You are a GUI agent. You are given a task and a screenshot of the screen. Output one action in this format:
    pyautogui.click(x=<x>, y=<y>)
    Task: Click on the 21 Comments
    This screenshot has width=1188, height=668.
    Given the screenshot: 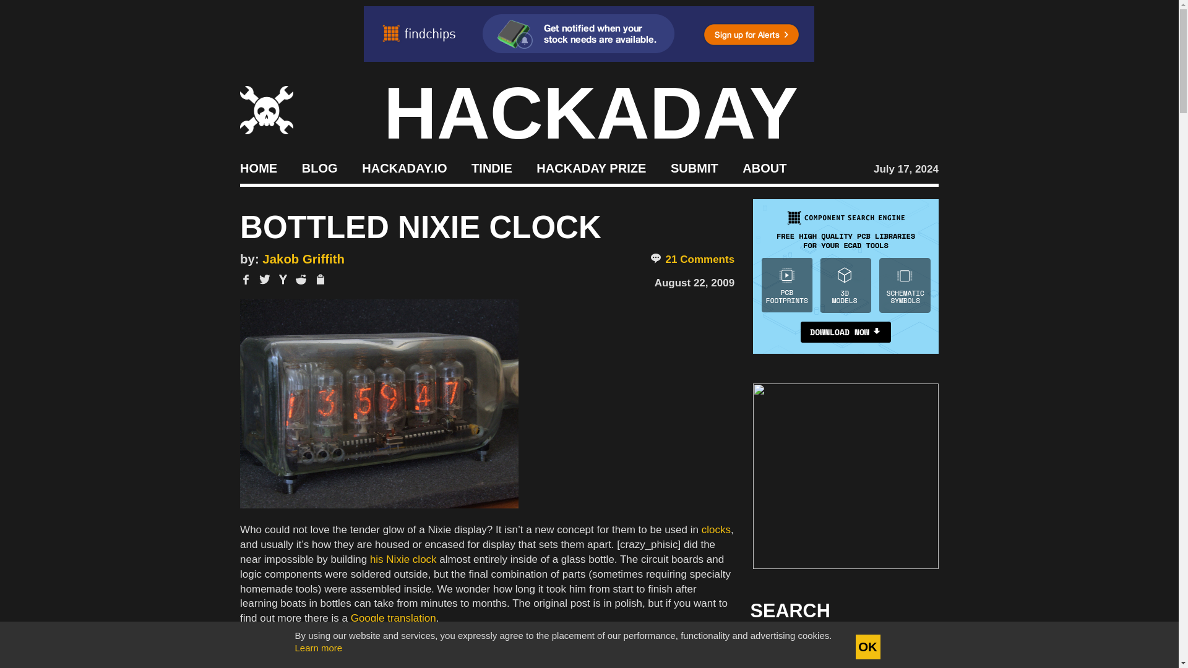 What is the action you would take?
    pyautogui.click(x=692, y=260)
    